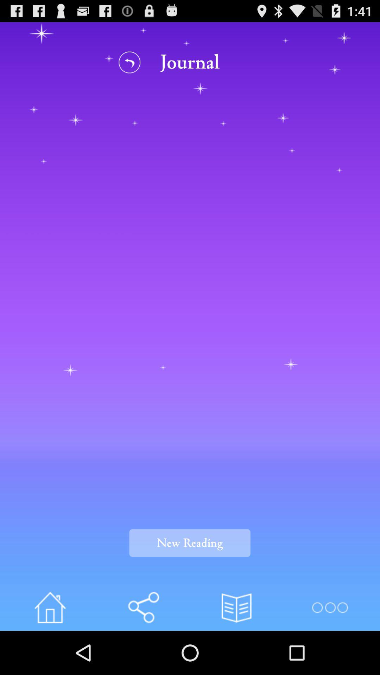 The height and width of the screenshot is (675, 380). Describe the element at coordinates (129, 62) in the screenshot. I see `go back` at that location.